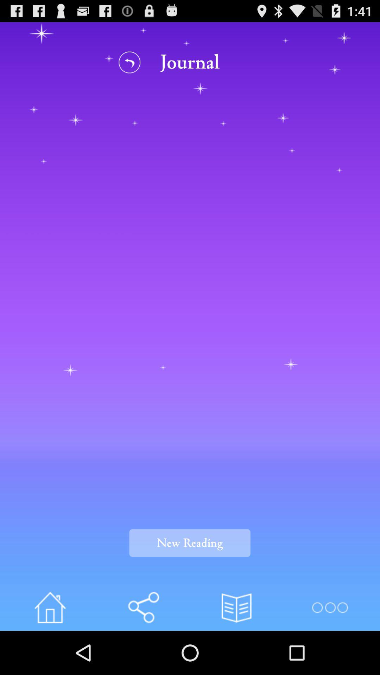 The height and width of the screenshot is (675, 380). Describe the element at coordinates (129, 62) in the screenshot. I see `go back` at that location.